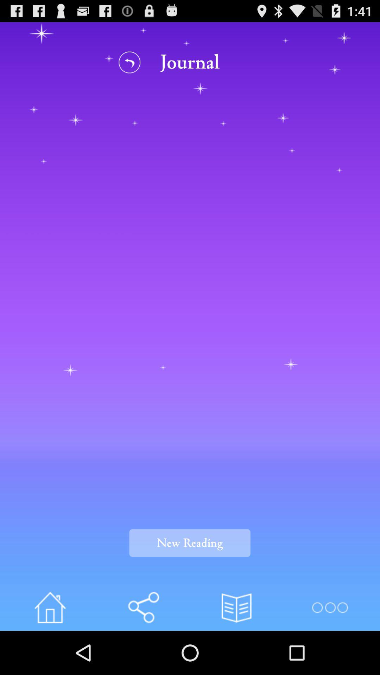 The height and width of the screenshot is (675, 380). Describe the element at coordinates (129, 62) in the screenshot. I see `go back` at that location.